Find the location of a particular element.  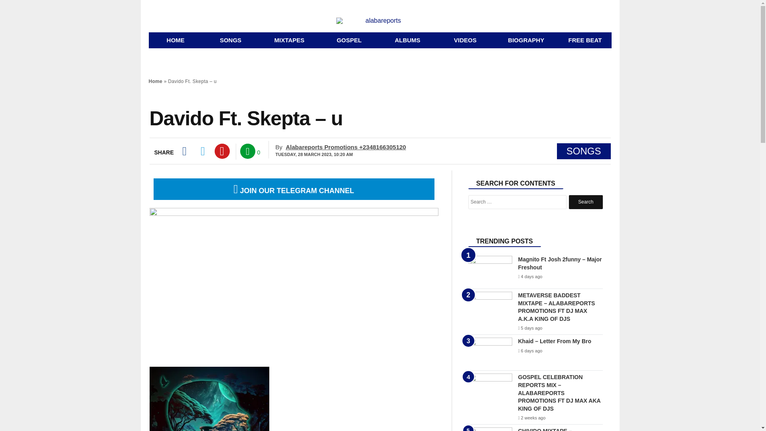

SONGS is located at coordinates (231, 40).